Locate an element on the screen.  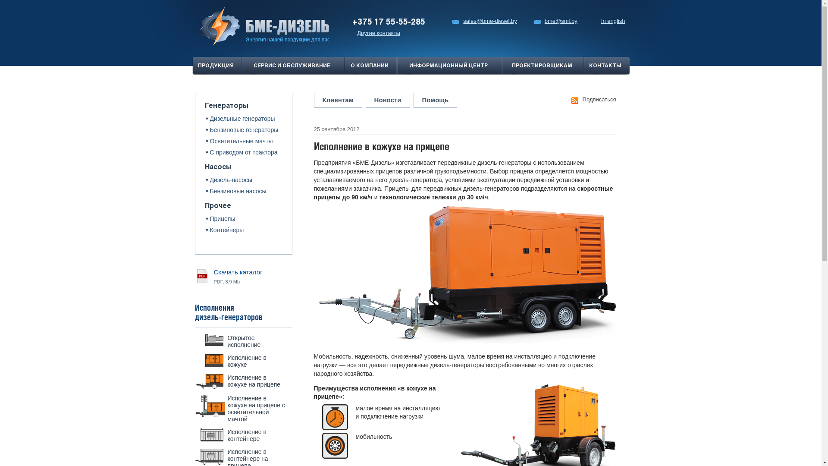
bme@sml.by is located at coordinates (555, 21).